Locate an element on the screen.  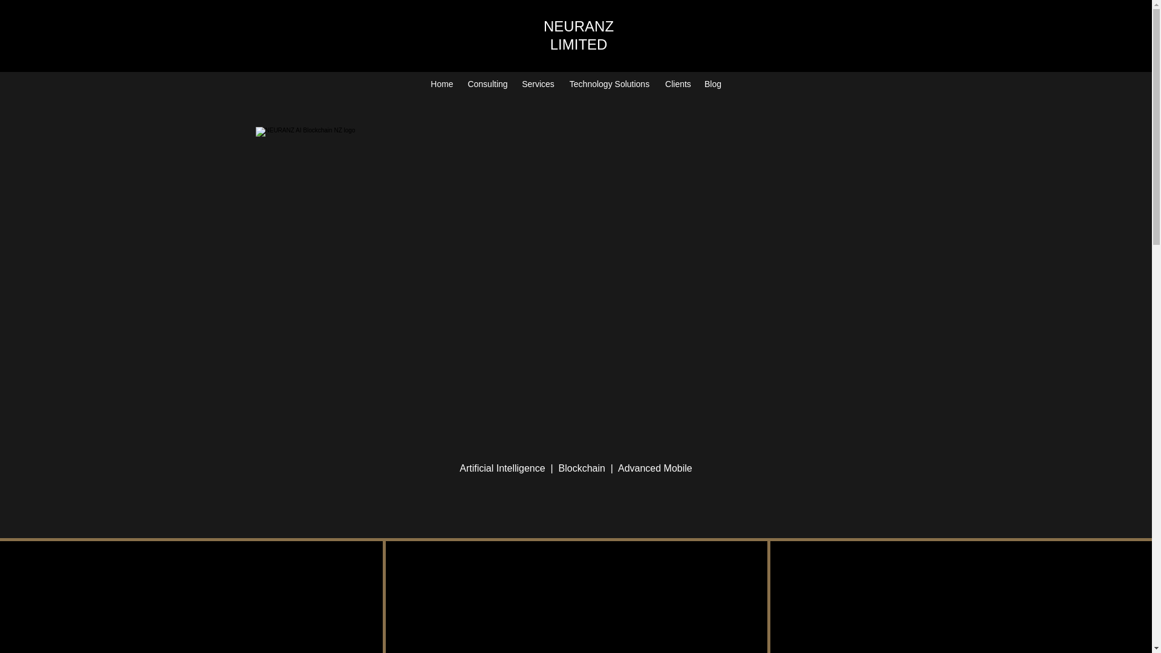
Home is located at coordinates (441, 85).